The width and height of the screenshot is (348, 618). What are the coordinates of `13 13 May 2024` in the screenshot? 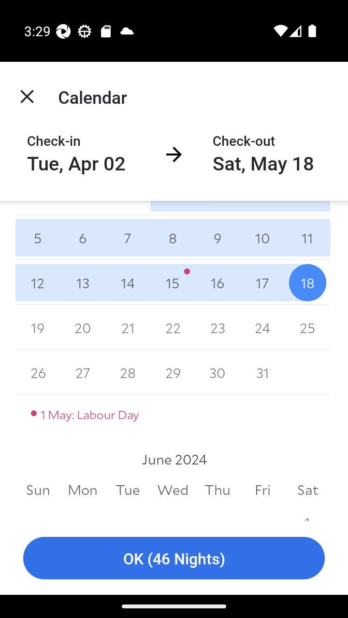 It's located at (83, 282).